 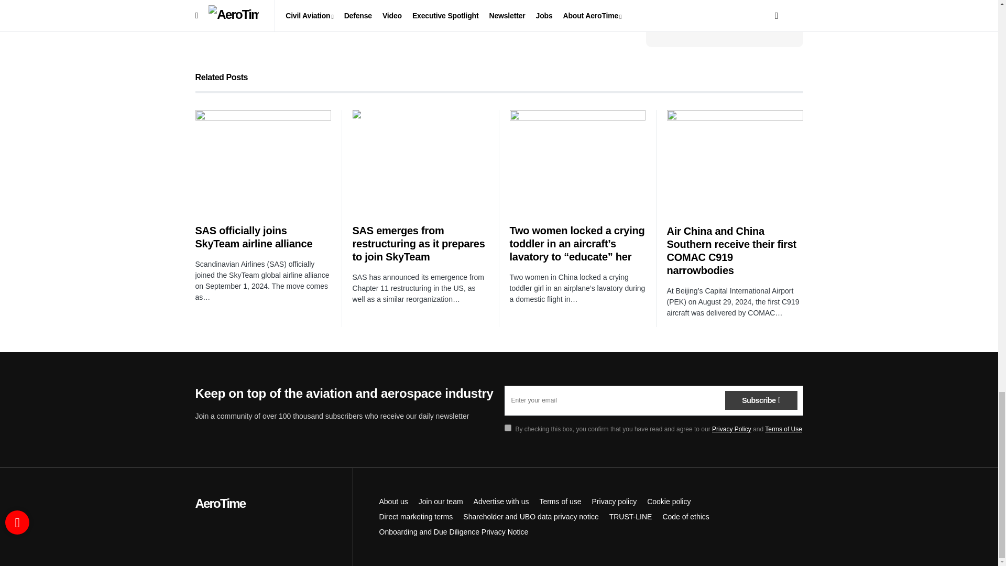 I want to click on on, so click(x=507, y=428).